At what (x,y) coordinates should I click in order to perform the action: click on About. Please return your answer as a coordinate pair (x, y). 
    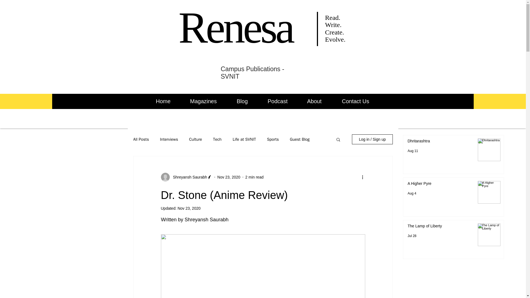
    Looking at the image, I should click on (320, 101).